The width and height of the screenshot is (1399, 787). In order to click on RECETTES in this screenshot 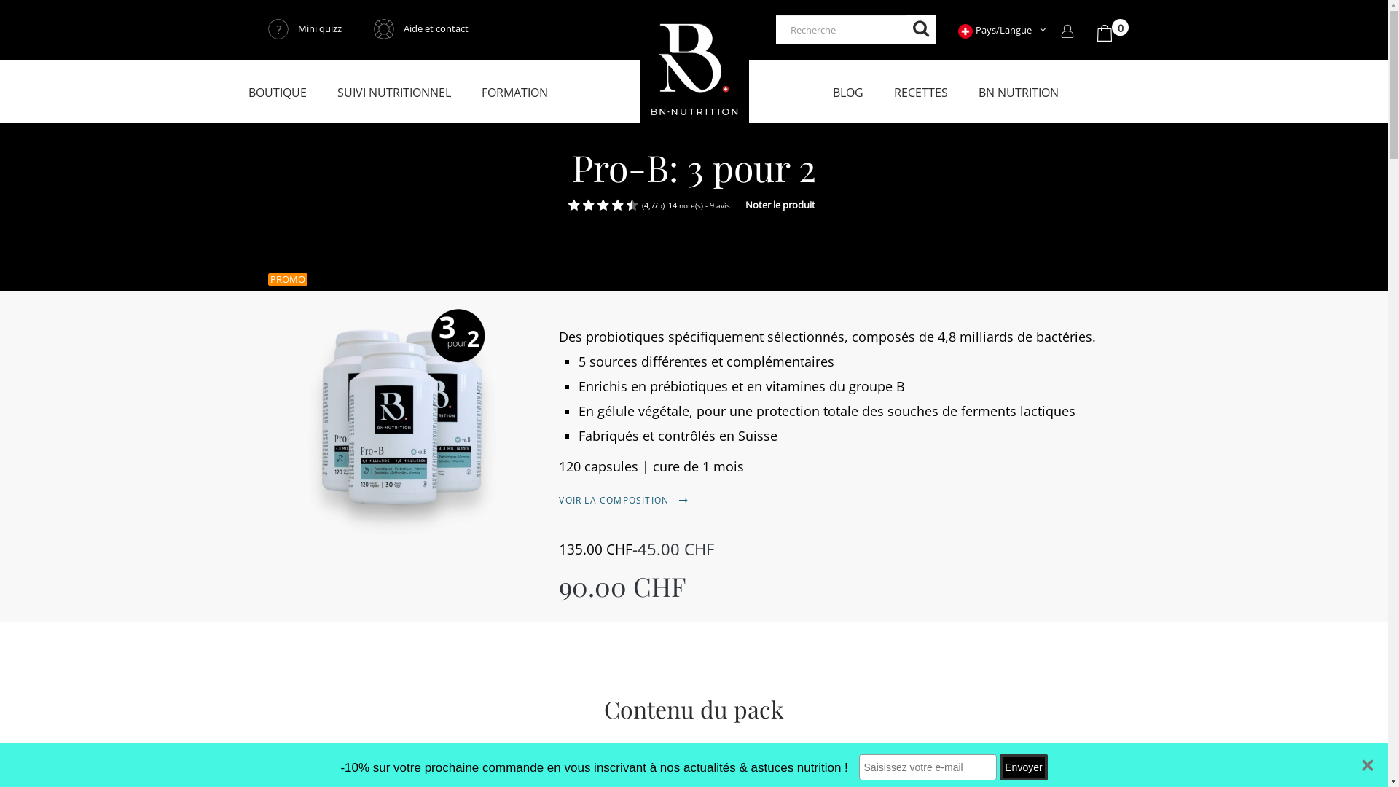, I will do `click(925, 93)`.